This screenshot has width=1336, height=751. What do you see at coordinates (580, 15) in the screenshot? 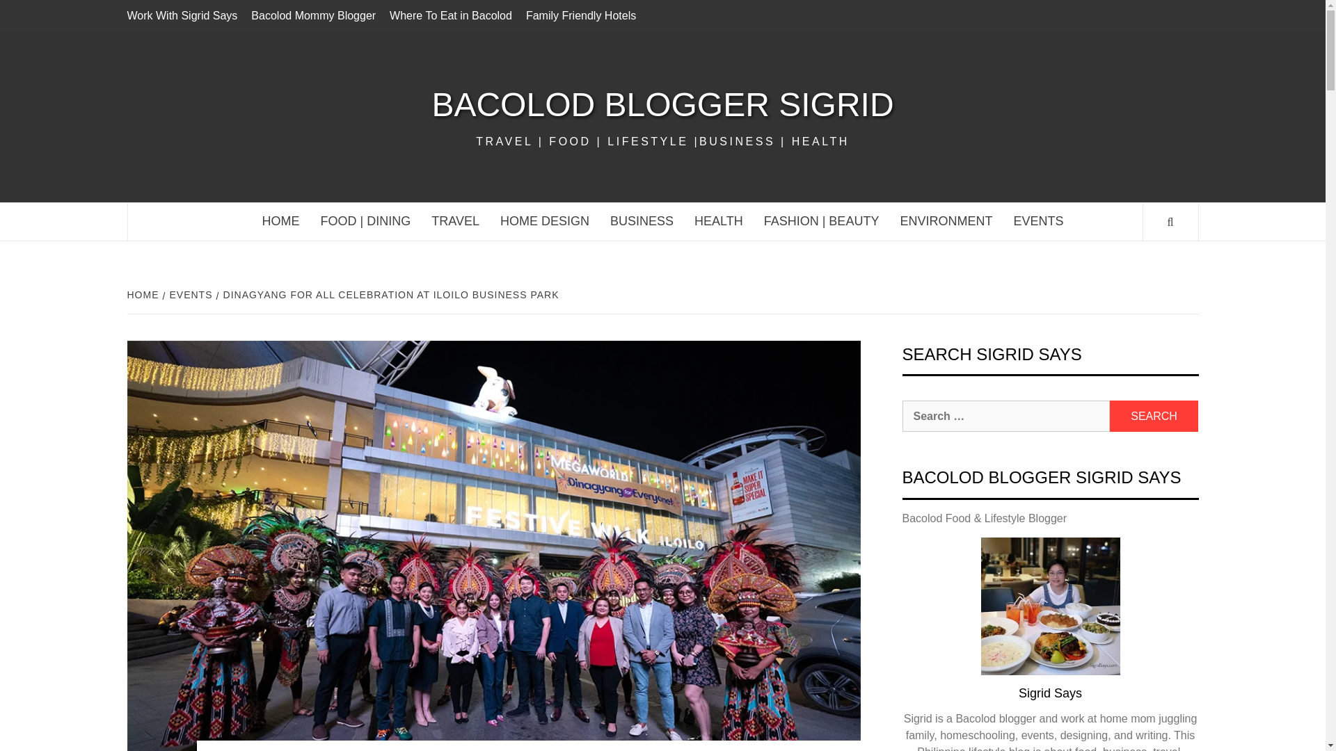
I see `Family Travel: Family Friendly Hotels` at bounding box center [580, 15].